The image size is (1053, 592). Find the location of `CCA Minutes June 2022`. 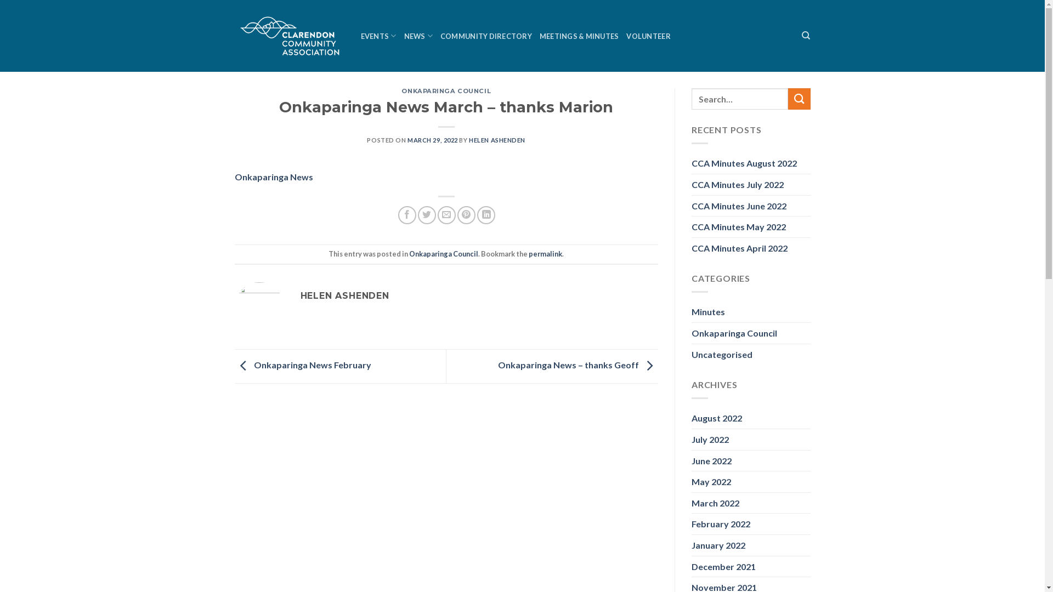

CCA Minutes June 2022 is located at coordinates (739, 206).